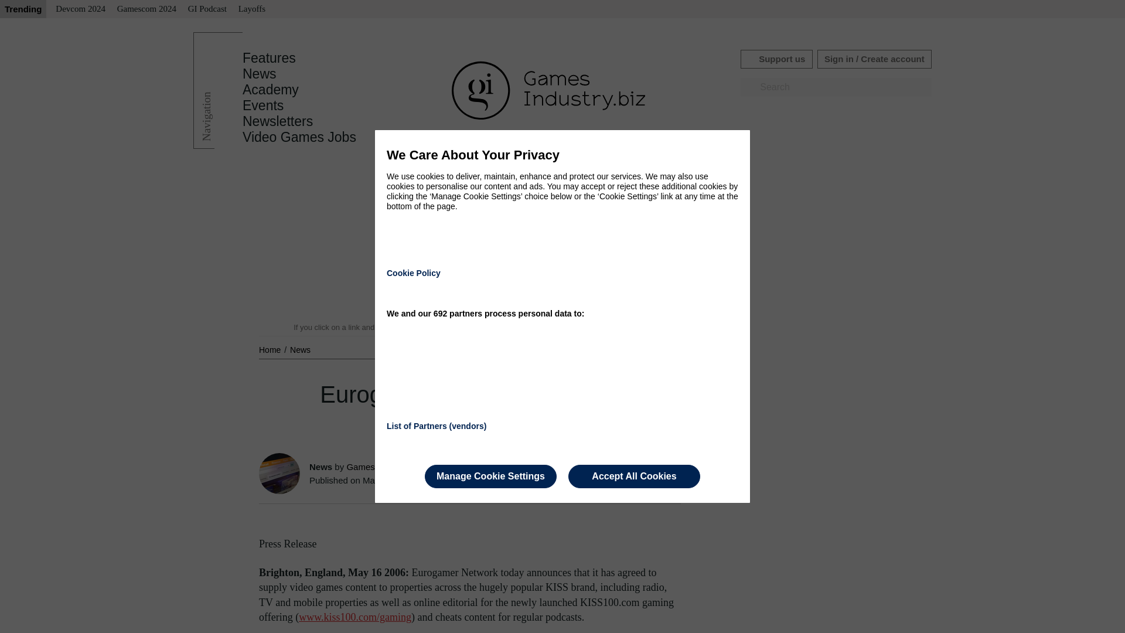  What do you see at coordinates (80, 9) in the screenshot?
I see `Devcom 2024` at bounding box center [80, 9].